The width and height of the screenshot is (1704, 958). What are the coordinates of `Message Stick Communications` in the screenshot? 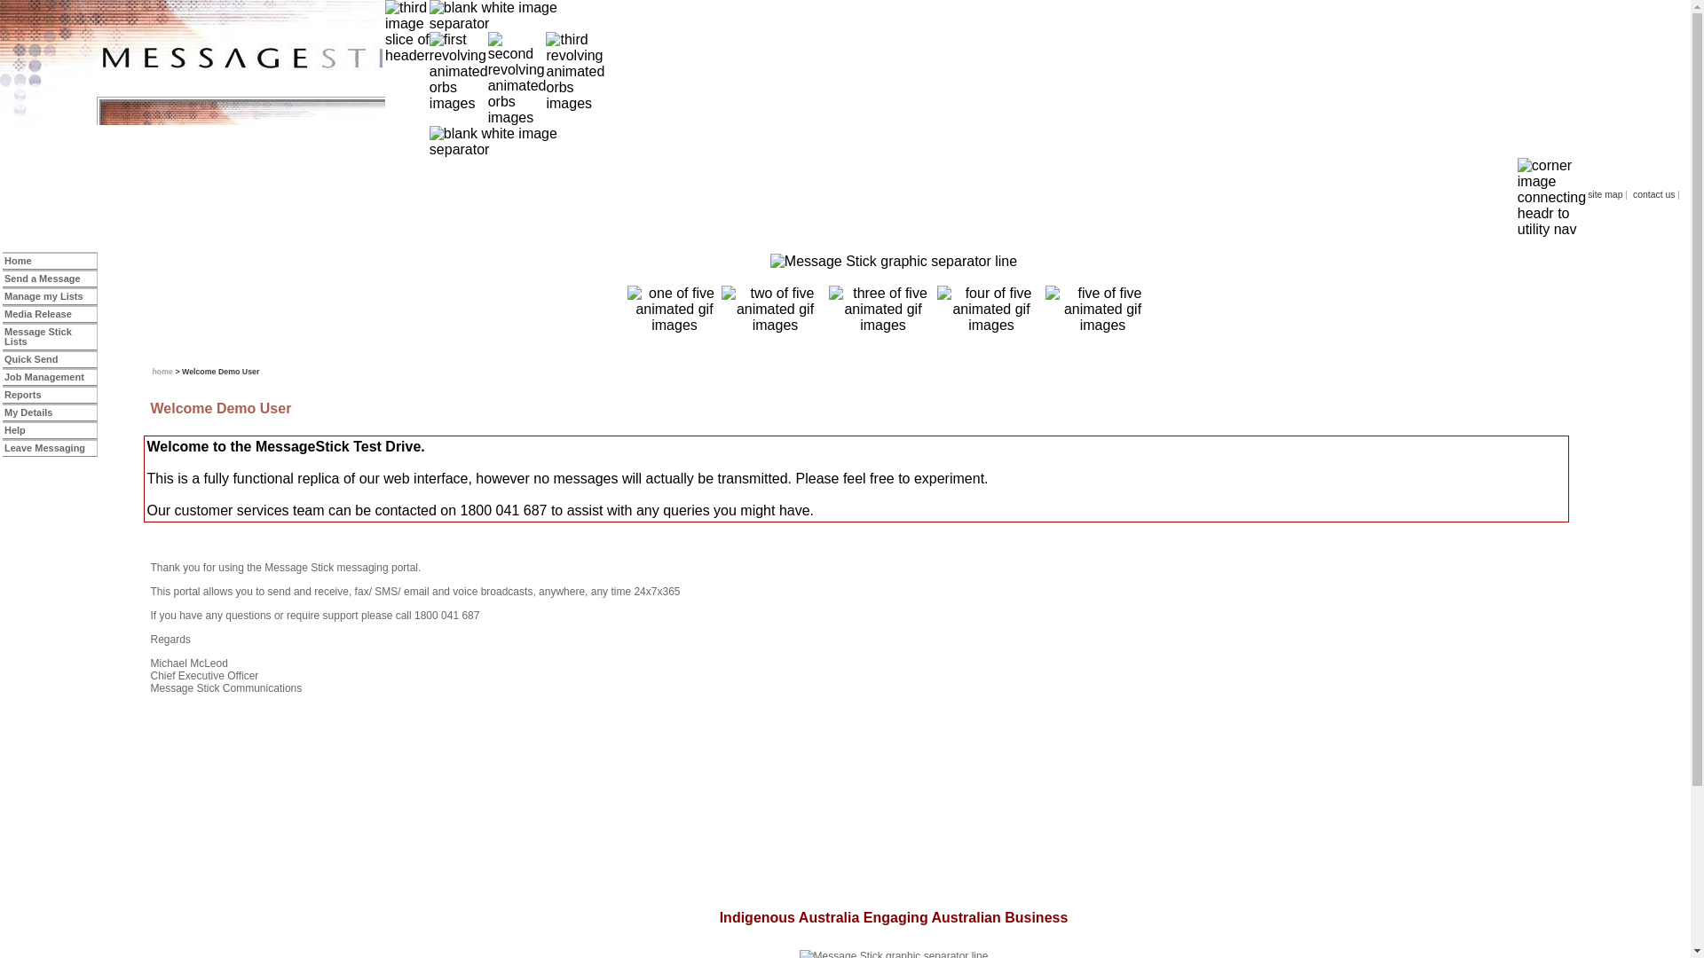 It's located at (883, 310).